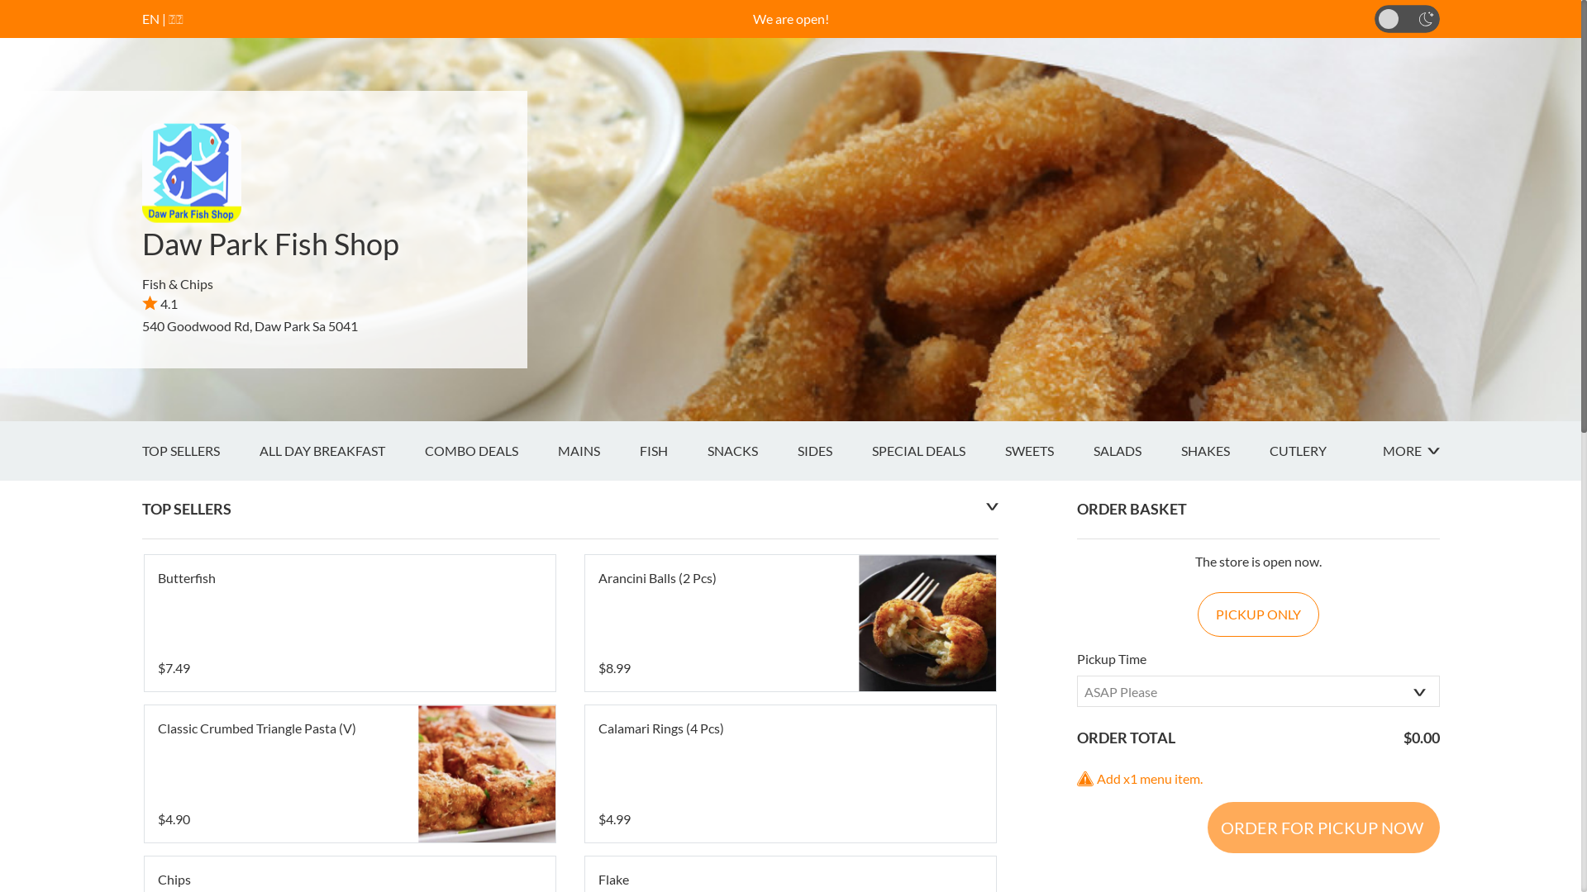 The height and width of the screenshot is (892, 1587). I want to click on SNACKS, so click(752, 451).